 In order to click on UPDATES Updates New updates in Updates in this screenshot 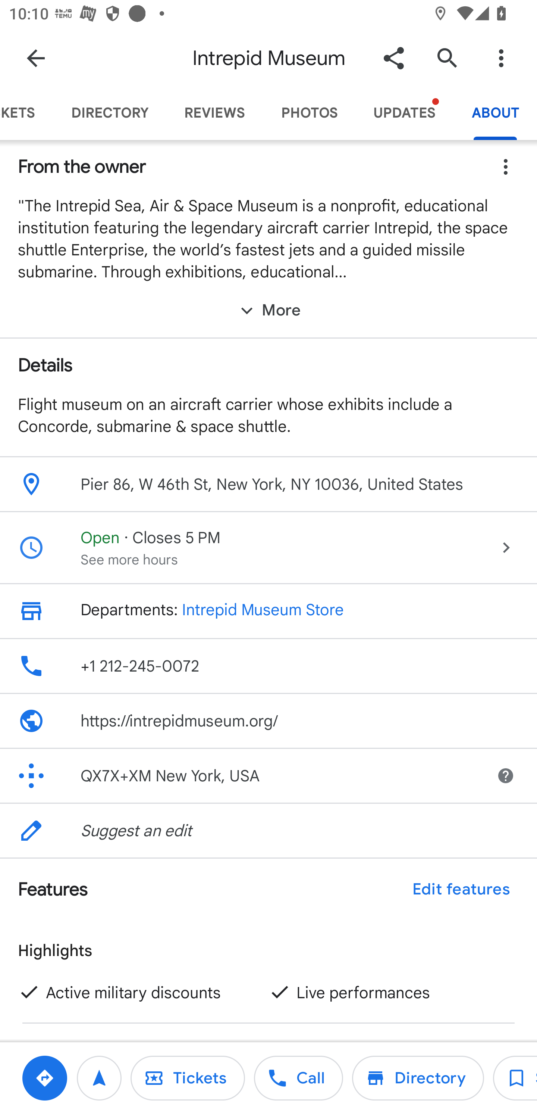, I will do `click(404, 113)`.